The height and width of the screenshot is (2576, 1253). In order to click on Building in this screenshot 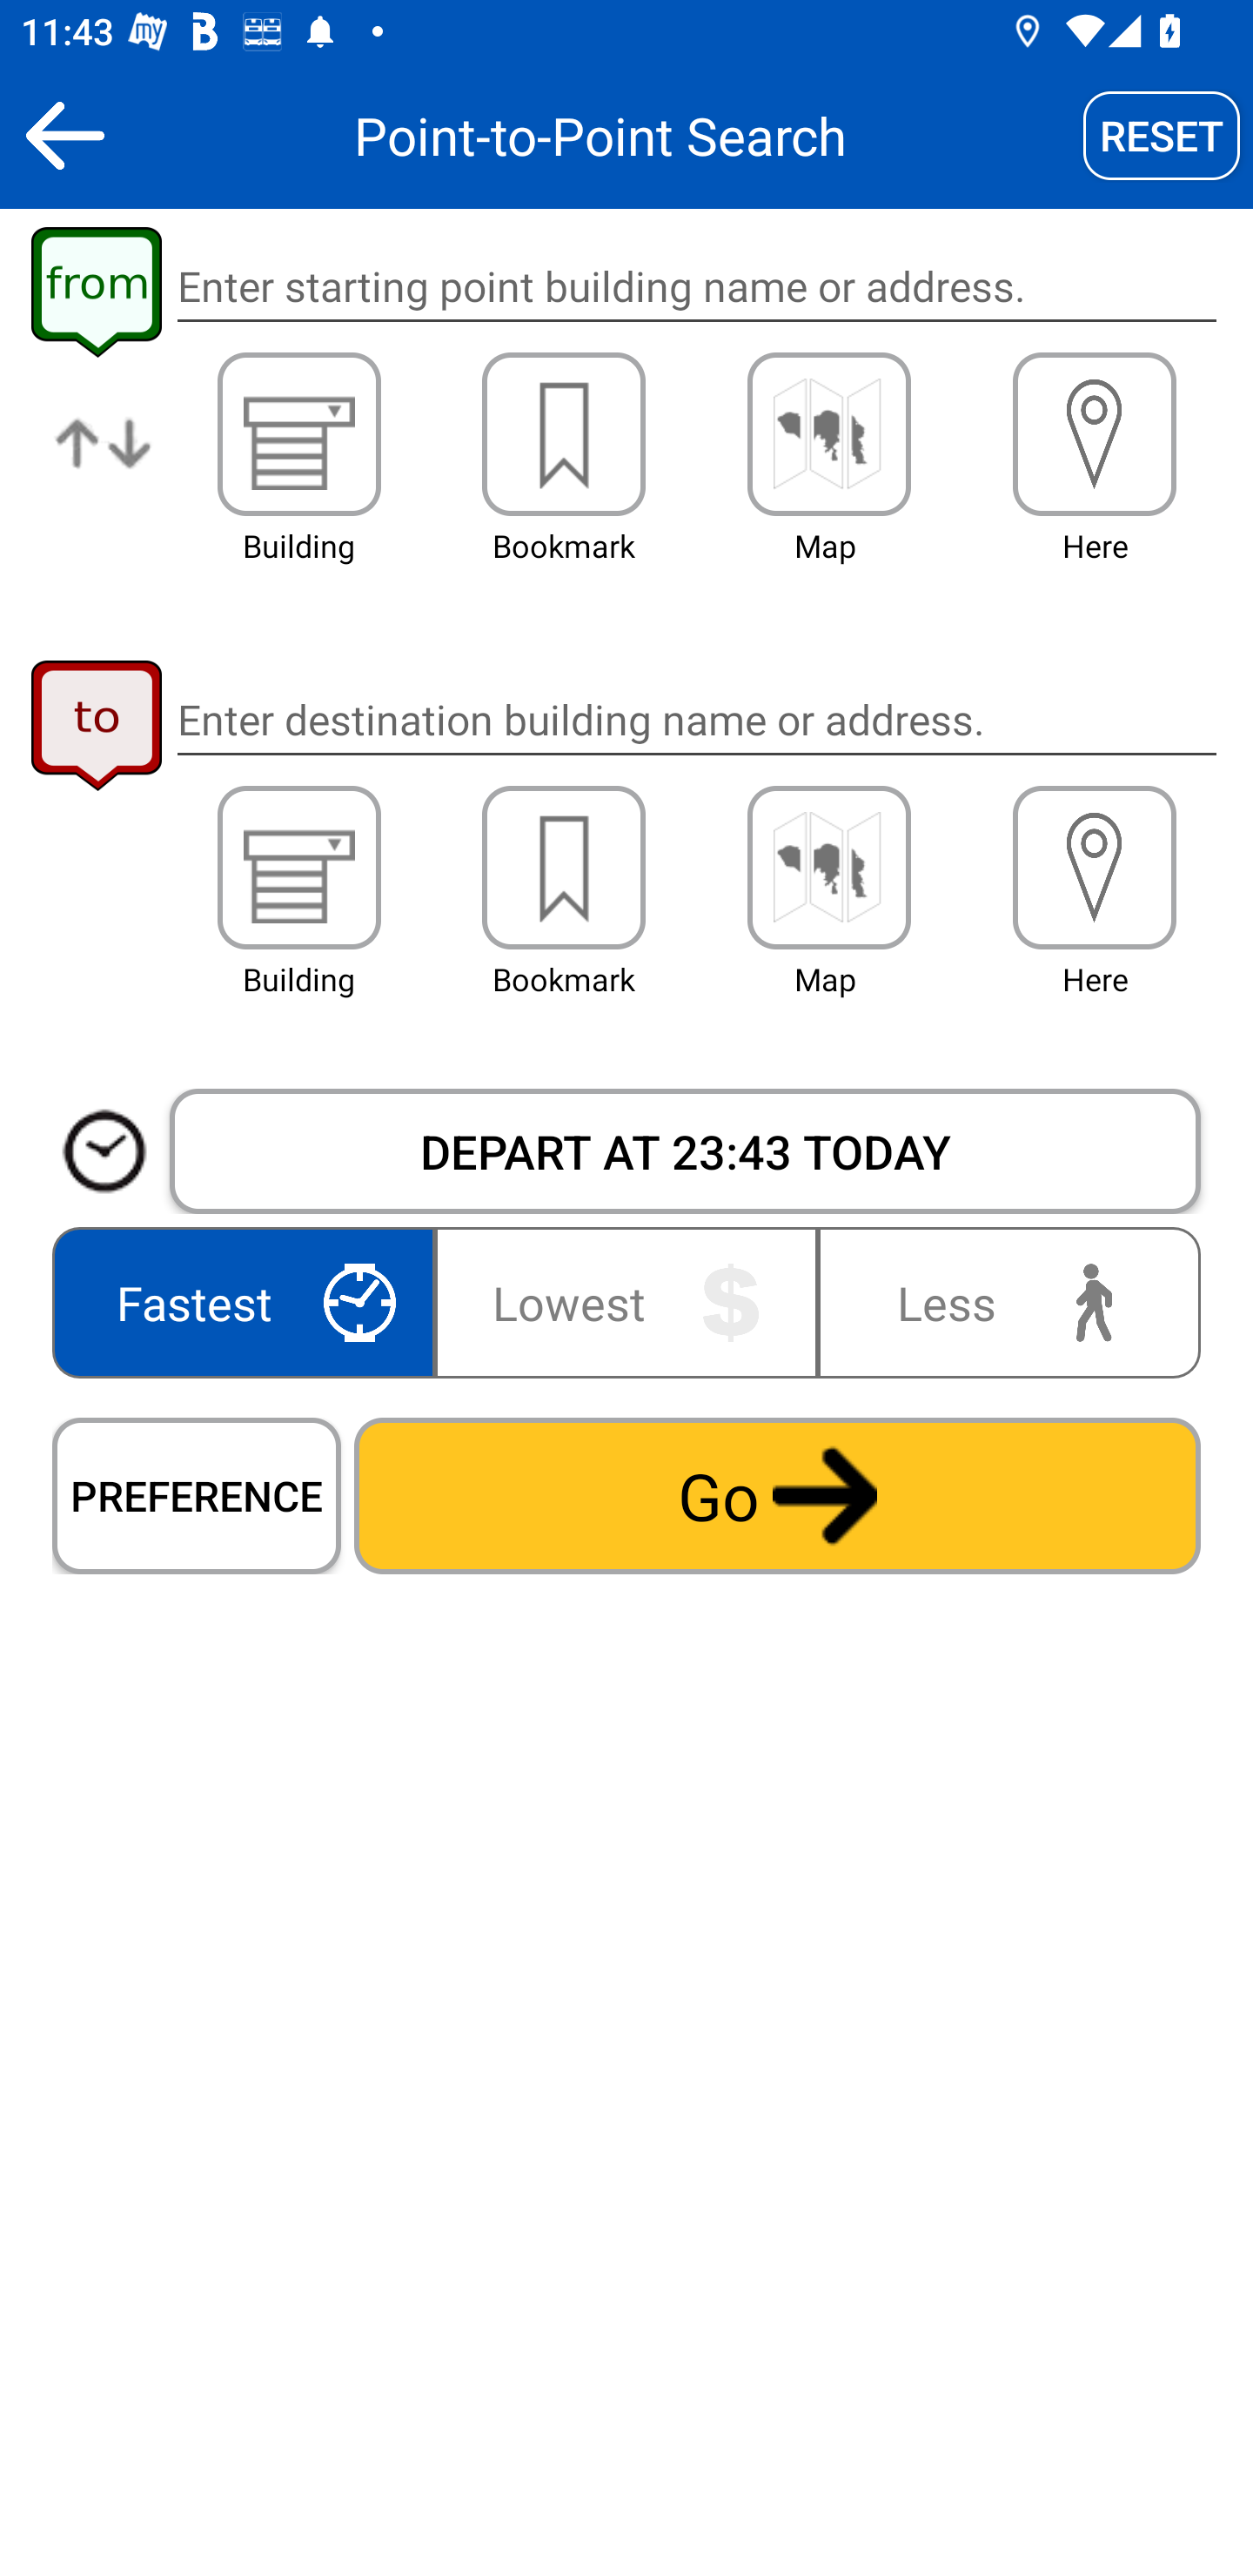, I will do `click(299, 868)`.